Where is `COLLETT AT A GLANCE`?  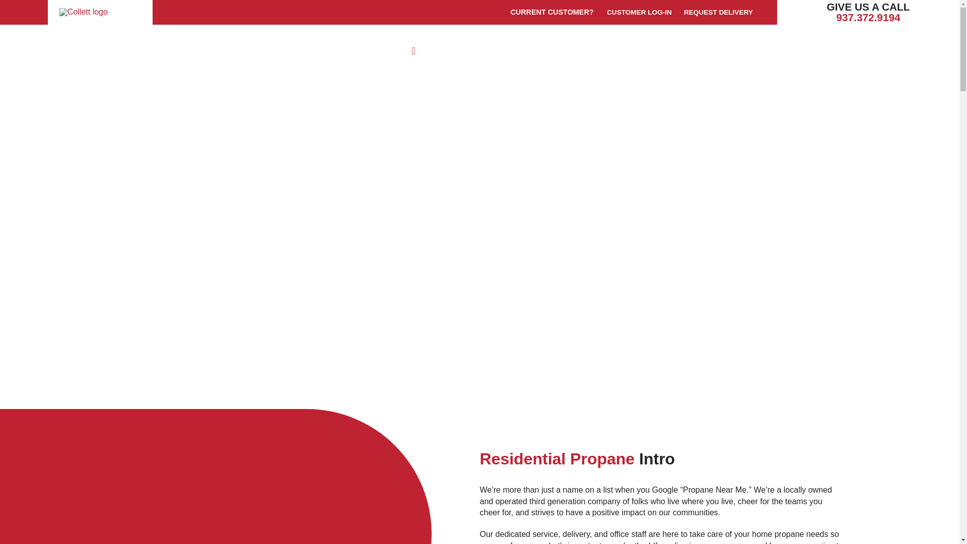
COLLETT AT A GLANCE is located at coordinates (627, 50).